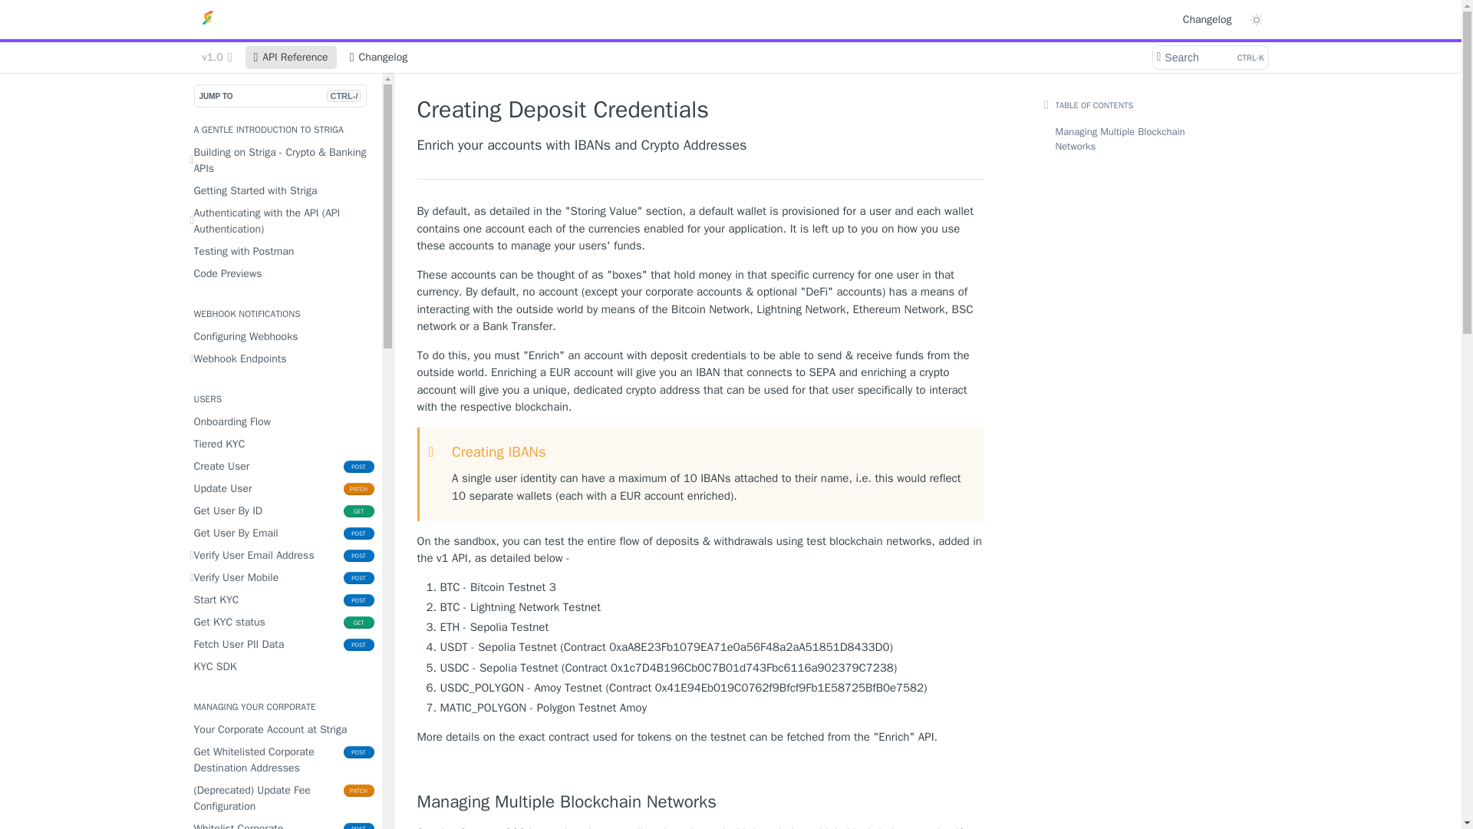 Image resolution: width=1473 pixels, height=829 pixels. I want to click on Testing with Postman, so click(281, 252).